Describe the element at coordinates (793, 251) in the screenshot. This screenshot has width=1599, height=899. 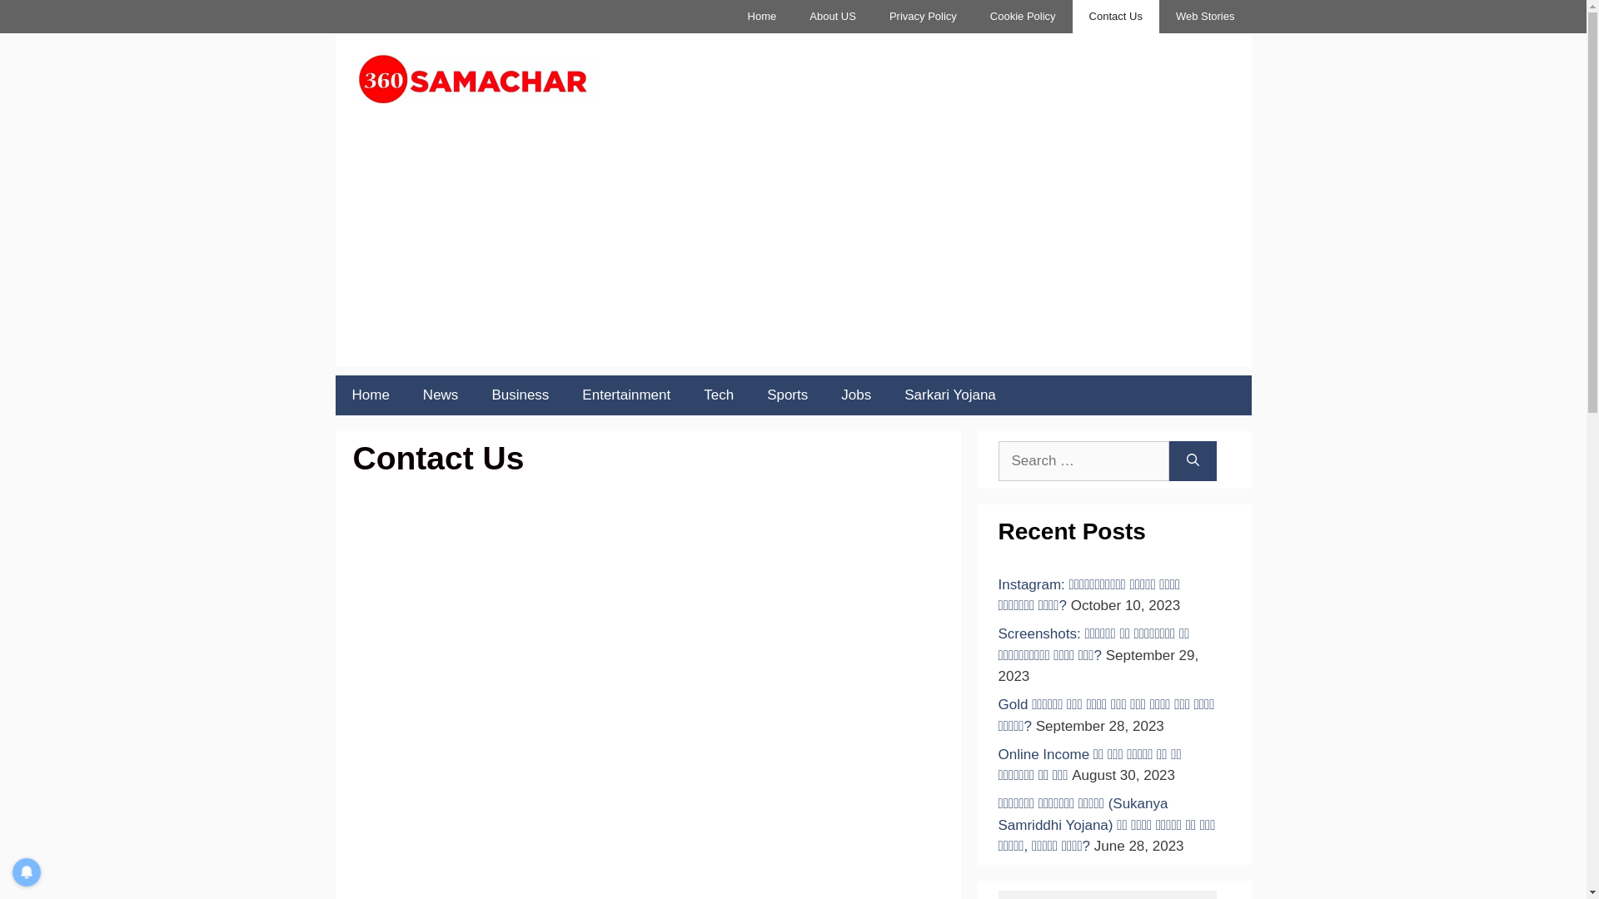
I see `Advertisement` at that location.